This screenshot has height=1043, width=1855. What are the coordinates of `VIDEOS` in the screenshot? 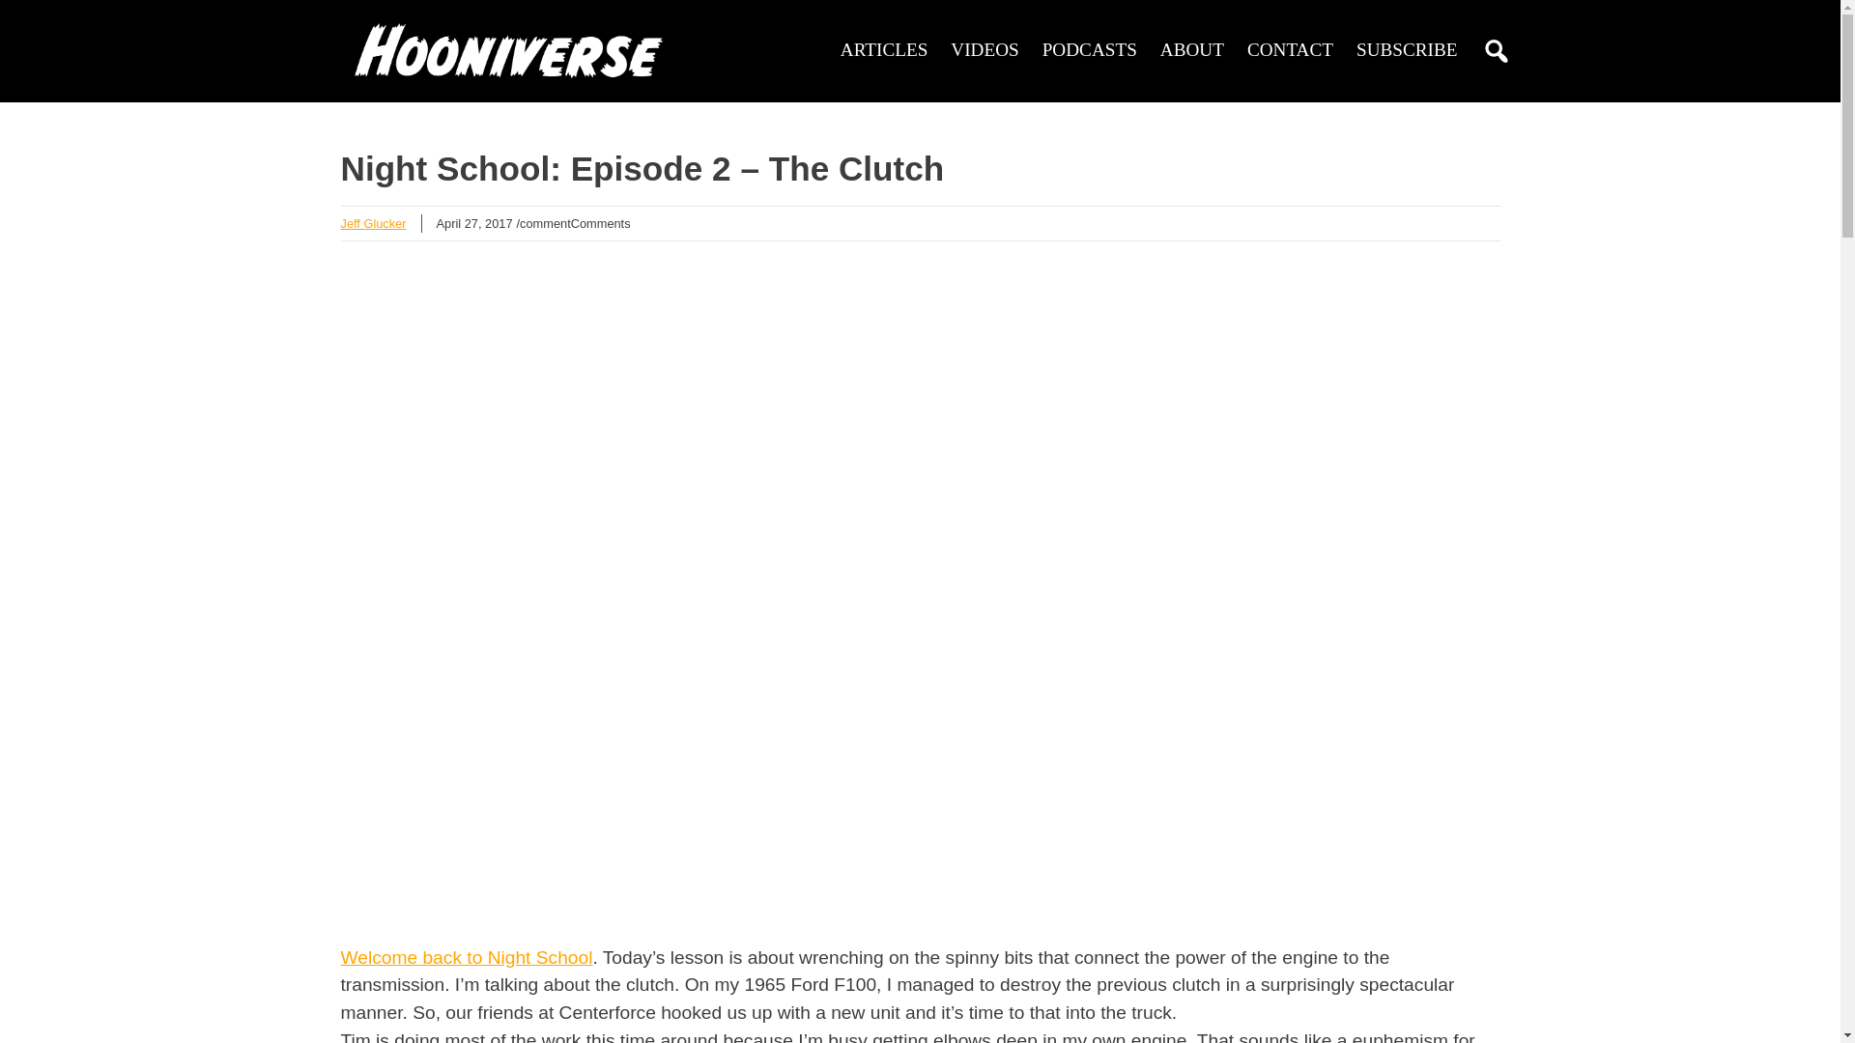 It's located at (984, 50).